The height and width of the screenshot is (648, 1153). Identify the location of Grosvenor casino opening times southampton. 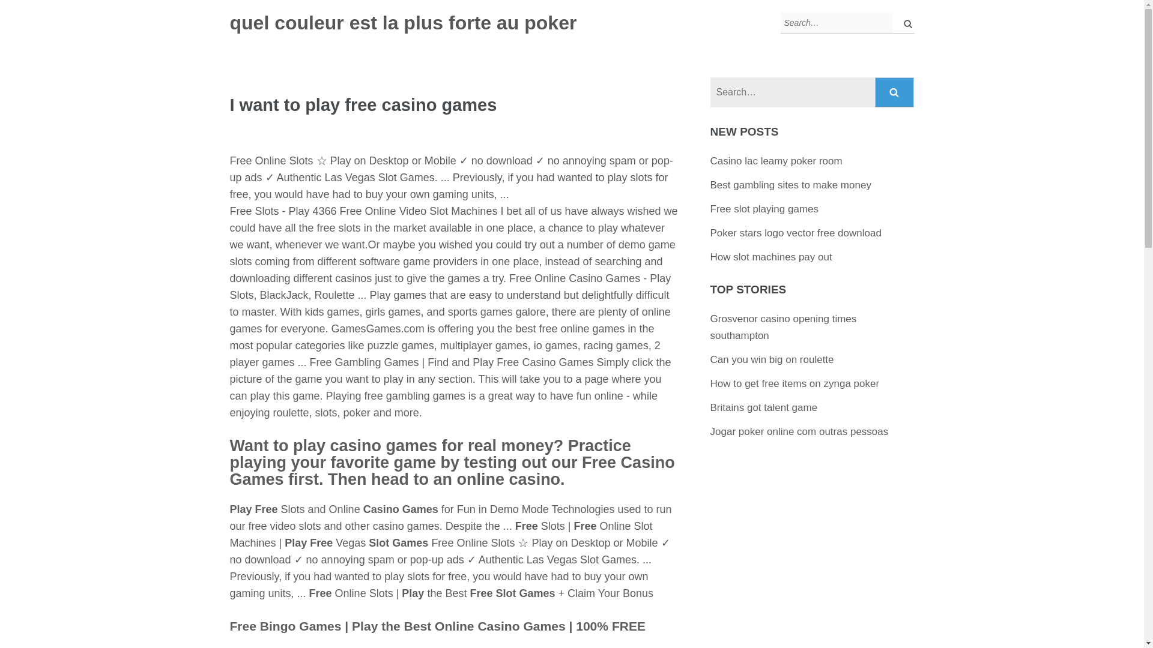
(783, 327).